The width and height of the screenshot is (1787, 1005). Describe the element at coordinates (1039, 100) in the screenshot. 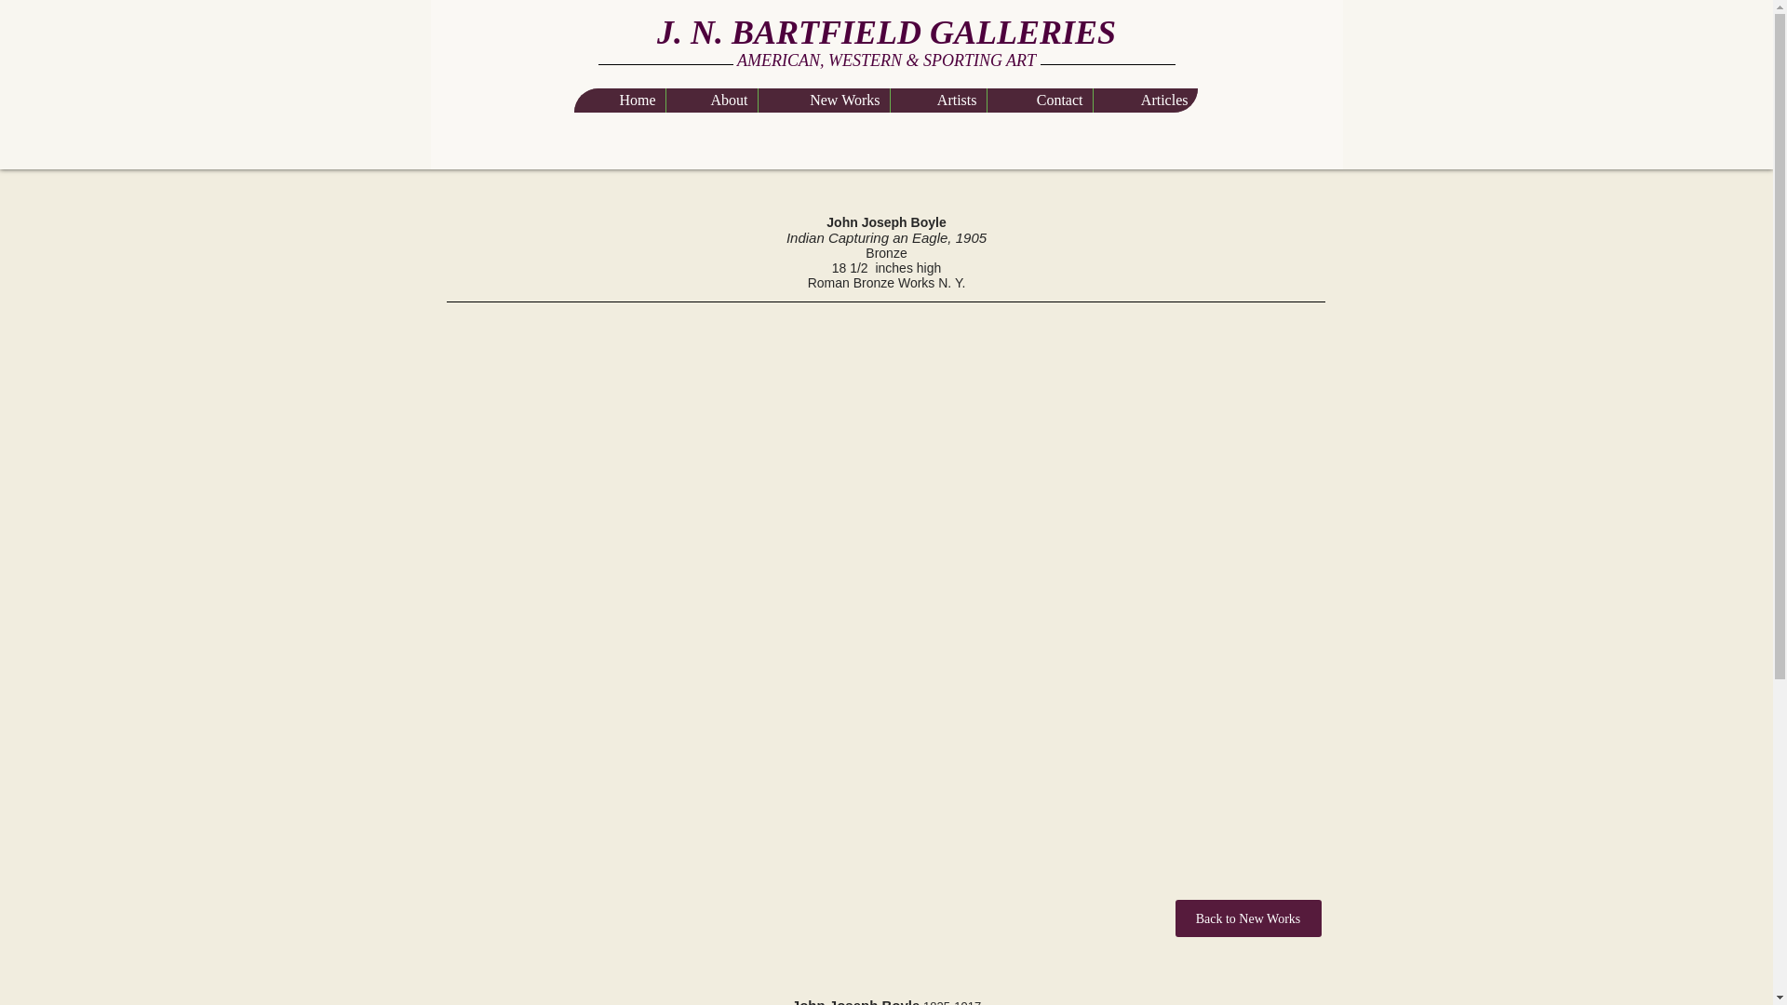

I see `Contact` at that location.